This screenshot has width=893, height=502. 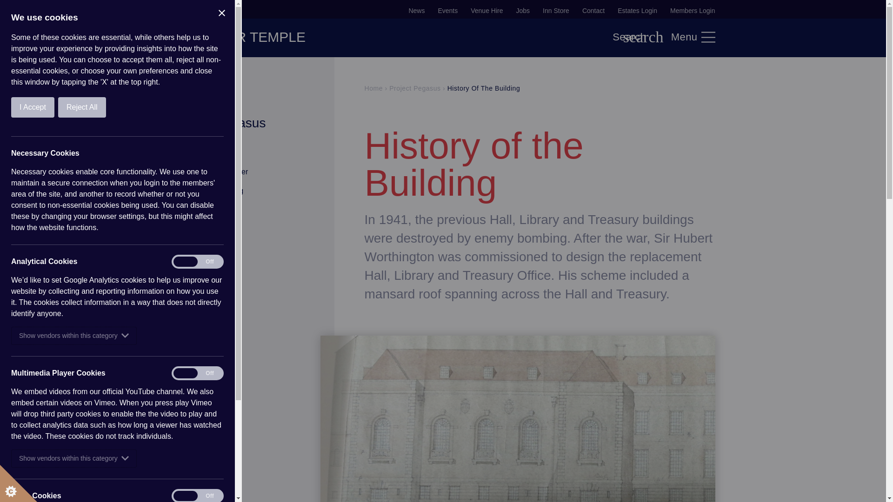 What do you see at coordinates (7, 336) in the screenshot?
I see `Show vendors within this category` at bounding box center [7, 336].